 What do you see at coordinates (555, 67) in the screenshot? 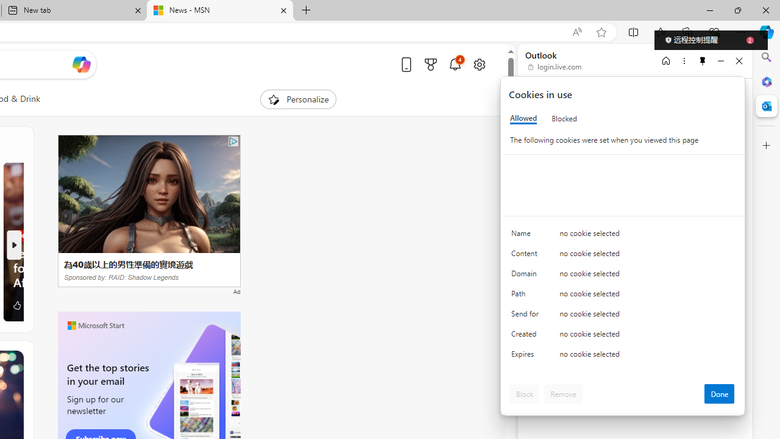
I see `login.live.com` at bounding box center [555, 67].